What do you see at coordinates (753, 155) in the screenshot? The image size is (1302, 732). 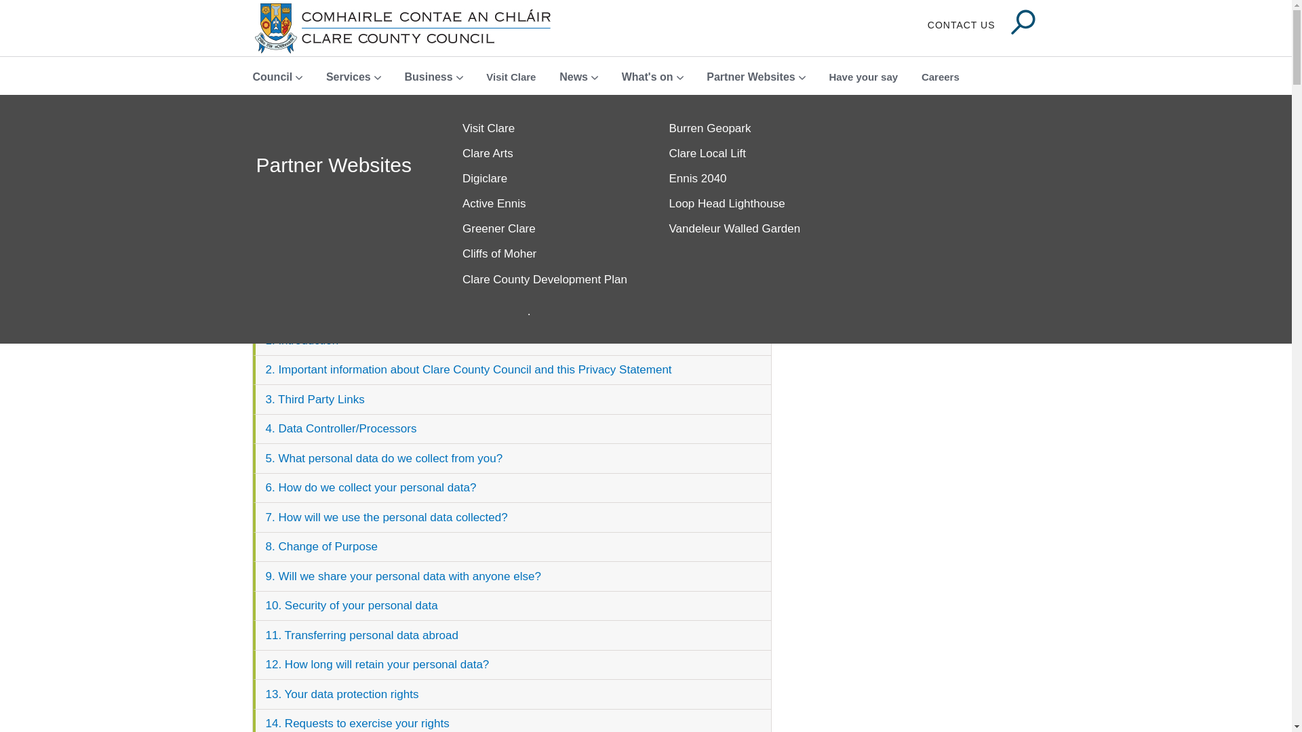 I see `Publications` at bounding box center [753, 155].